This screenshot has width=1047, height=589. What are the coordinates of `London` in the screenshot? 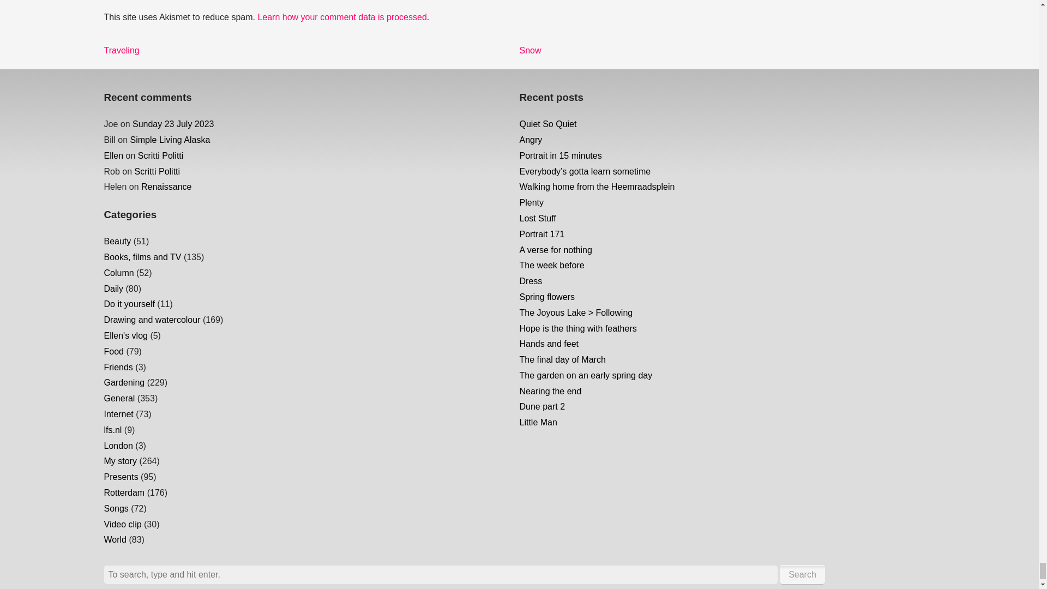 It's located at (118, 413).